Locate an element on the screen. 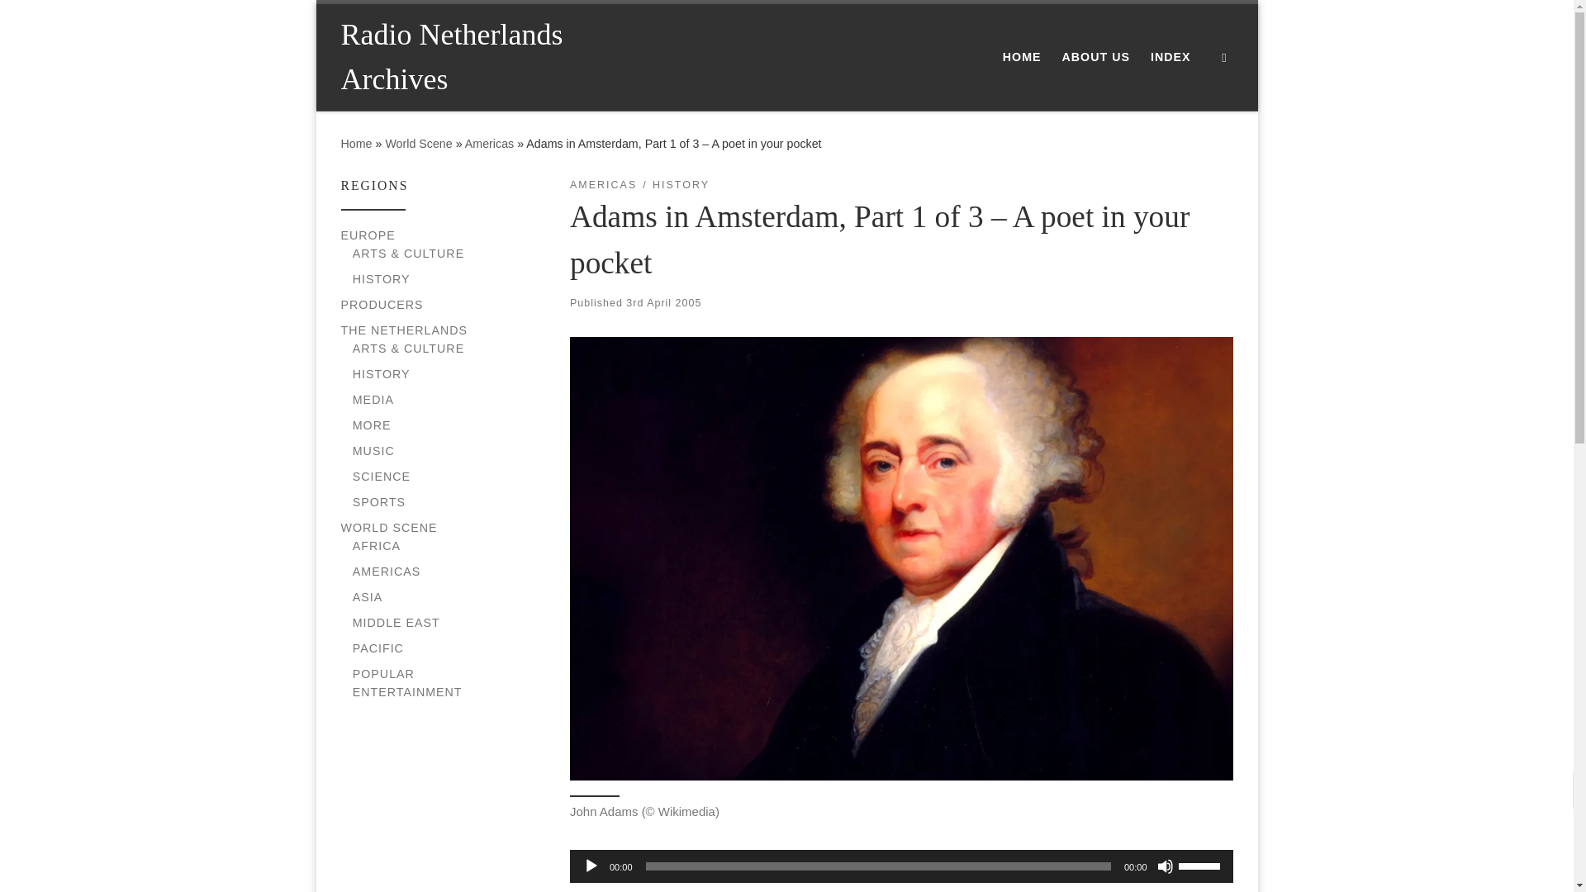 The image size is (1586, 892). View all posts in History is located at coordinates (681, 185).